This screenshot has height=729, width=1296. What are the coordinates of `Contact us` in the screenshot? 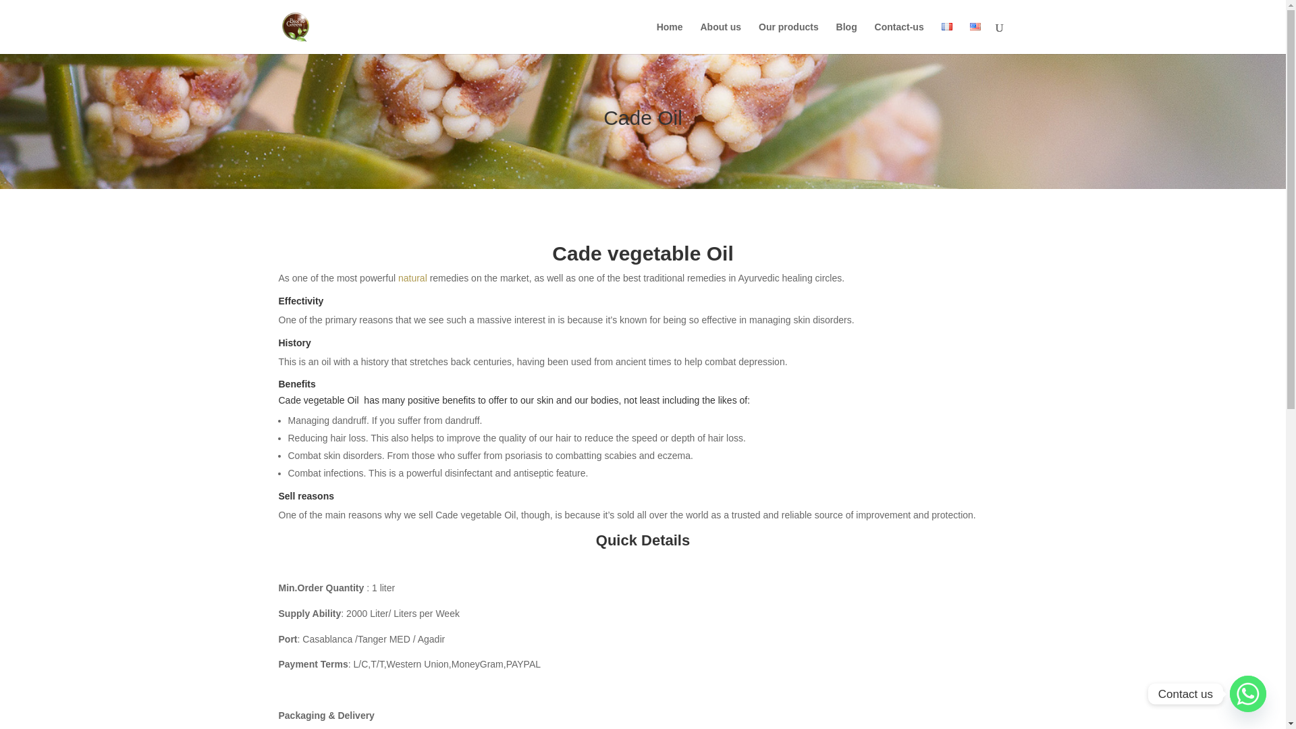 It's located at (1247, 694).